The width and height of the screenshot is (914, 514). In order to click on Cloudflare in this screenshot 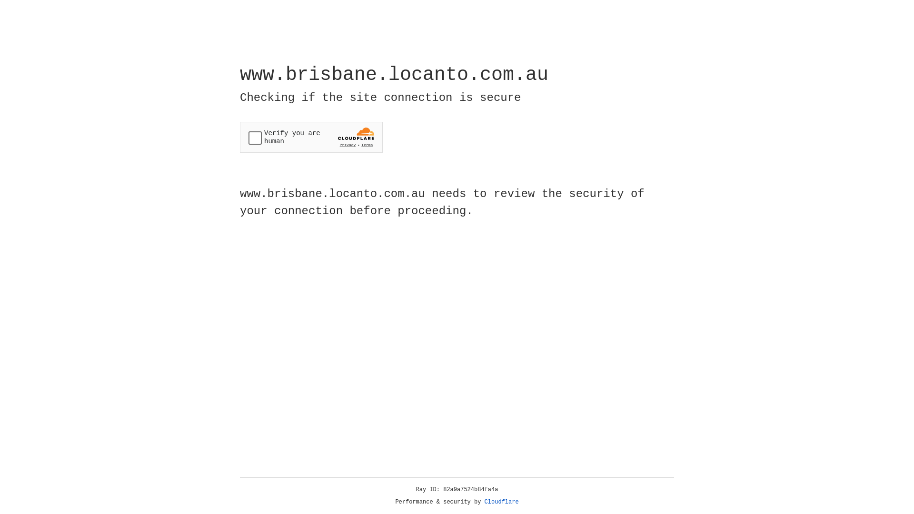, I will do `click(502, 502)`.